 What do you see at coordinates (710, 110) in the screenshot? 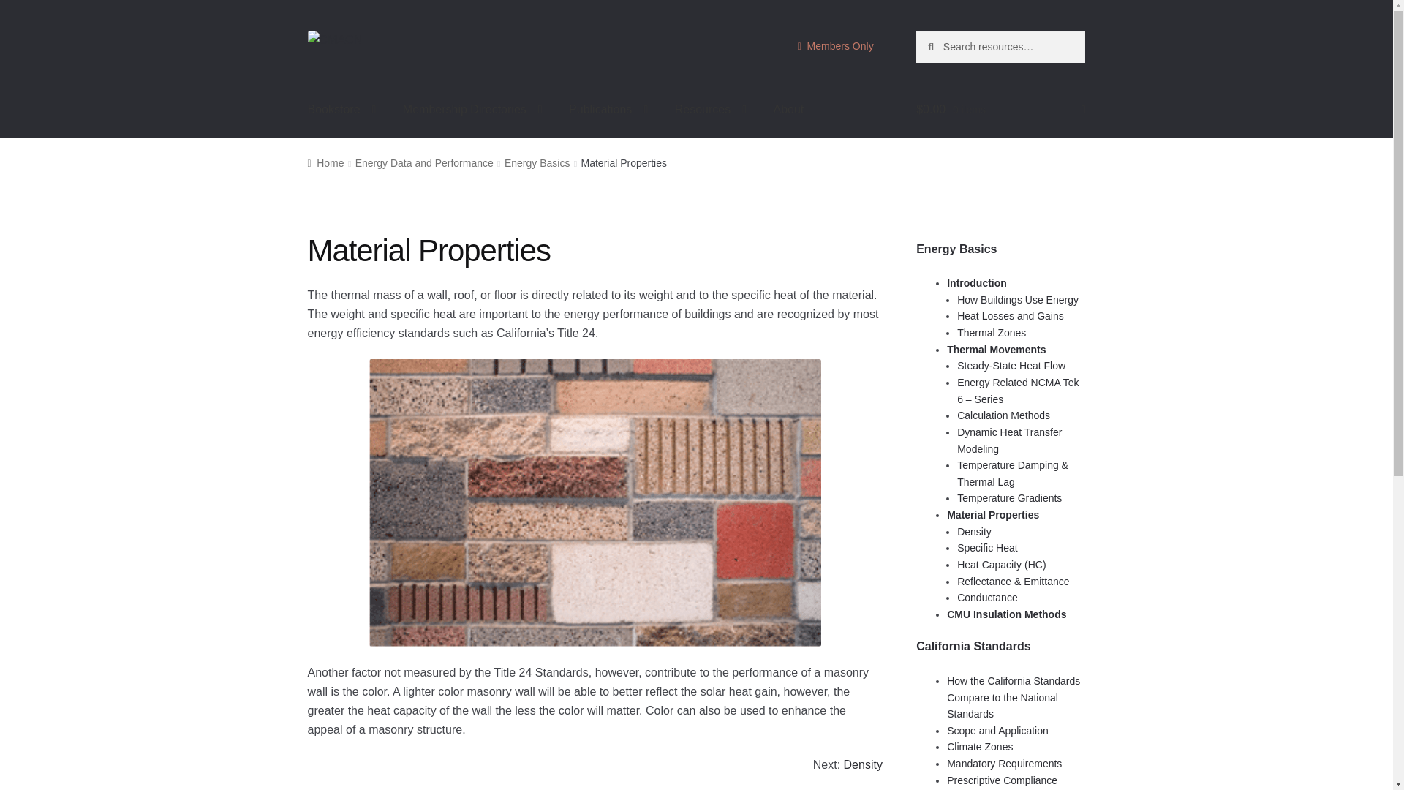
I see `Resources` at bounding box center [710, 110].